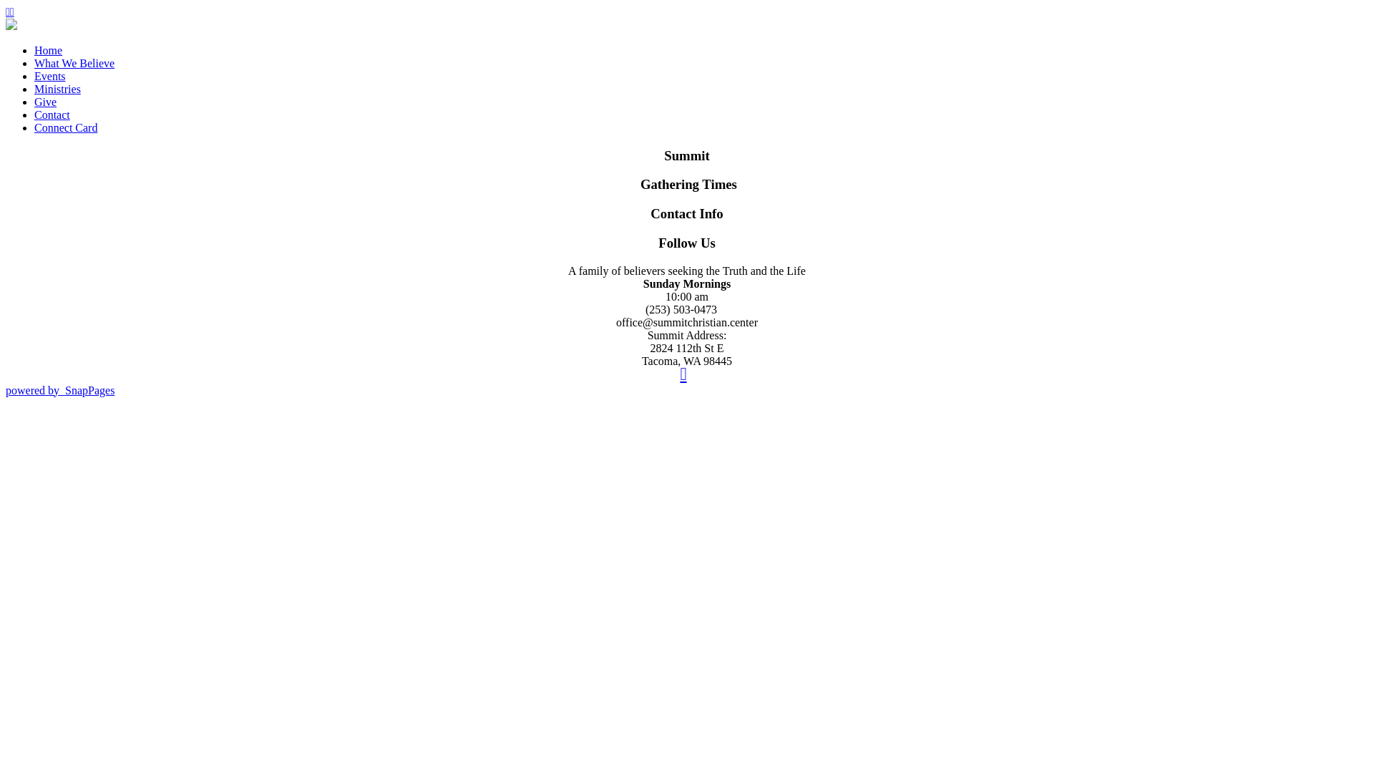 The width and height of the screenshot is (1374, 773). What do you see at coordinates (74, 63) in the screenshot?
I see `What We Believe` at bounding box center [74, 63].